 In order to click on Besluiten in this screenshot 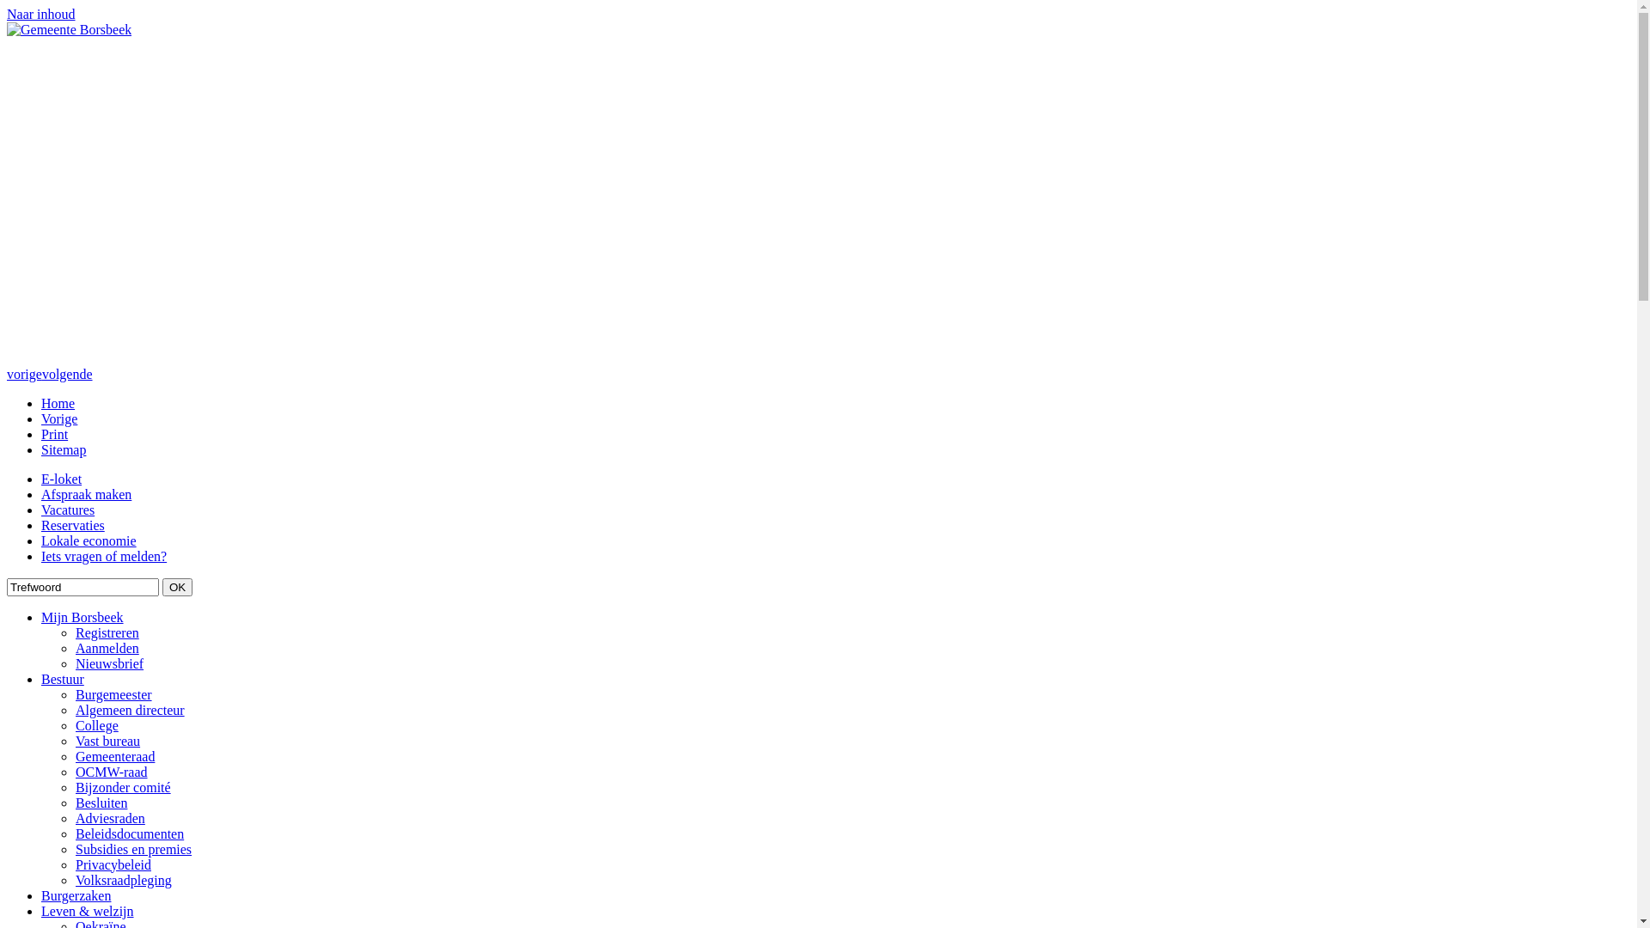, I will do `click(101, 803)`.